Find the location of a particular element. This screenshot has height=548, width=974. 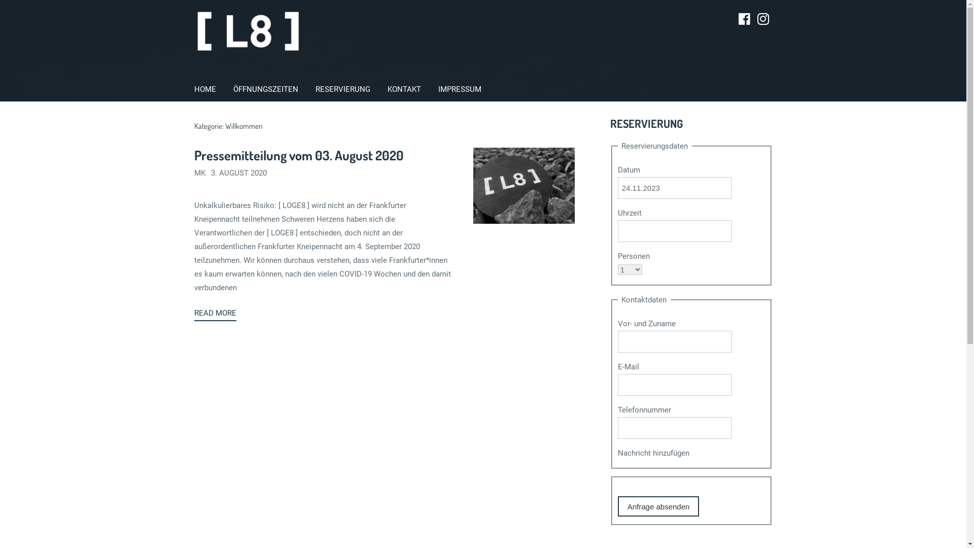

MK is located at coordinates (199, 173).